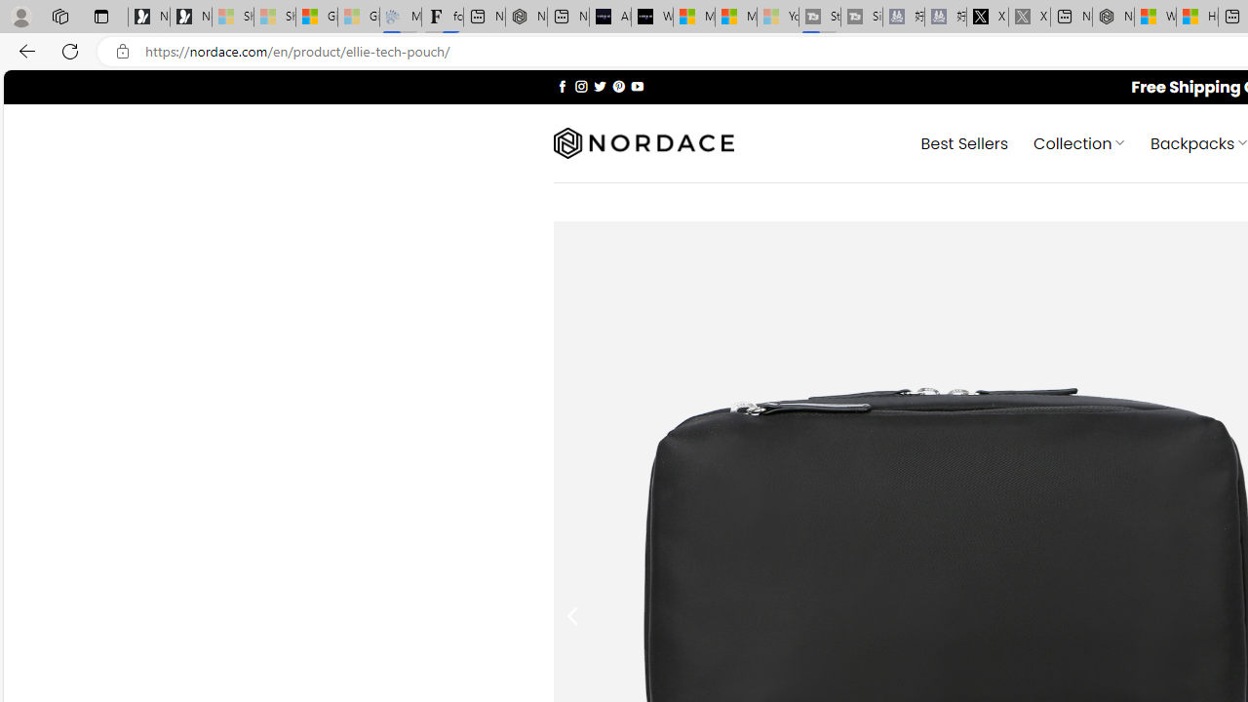  Describe the element at coordinates (191, 18) in the screenshot. I see `Newsletter Sign Up` at that location.